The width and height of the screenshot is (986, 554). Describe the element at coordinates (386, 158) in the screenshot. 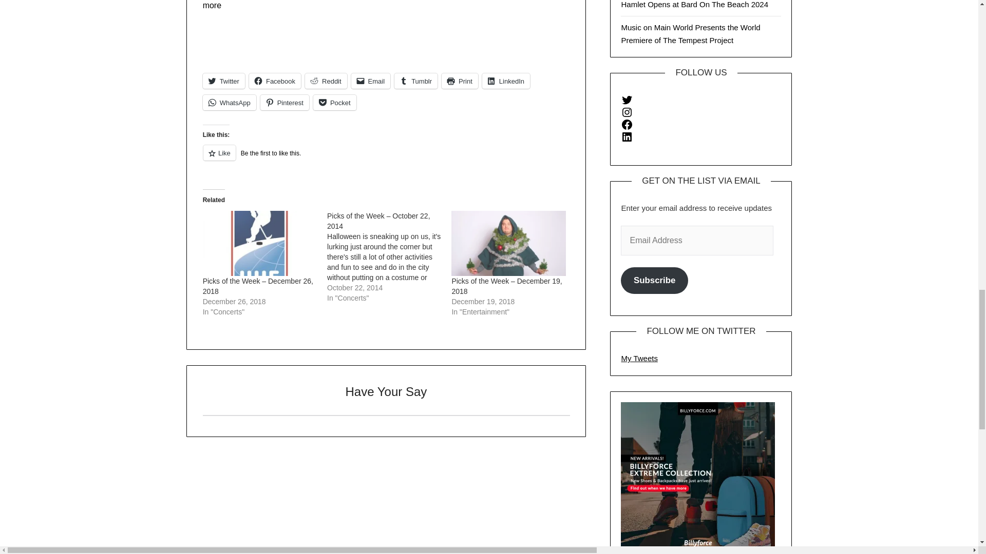

I see `Like or Reblog` at that location.